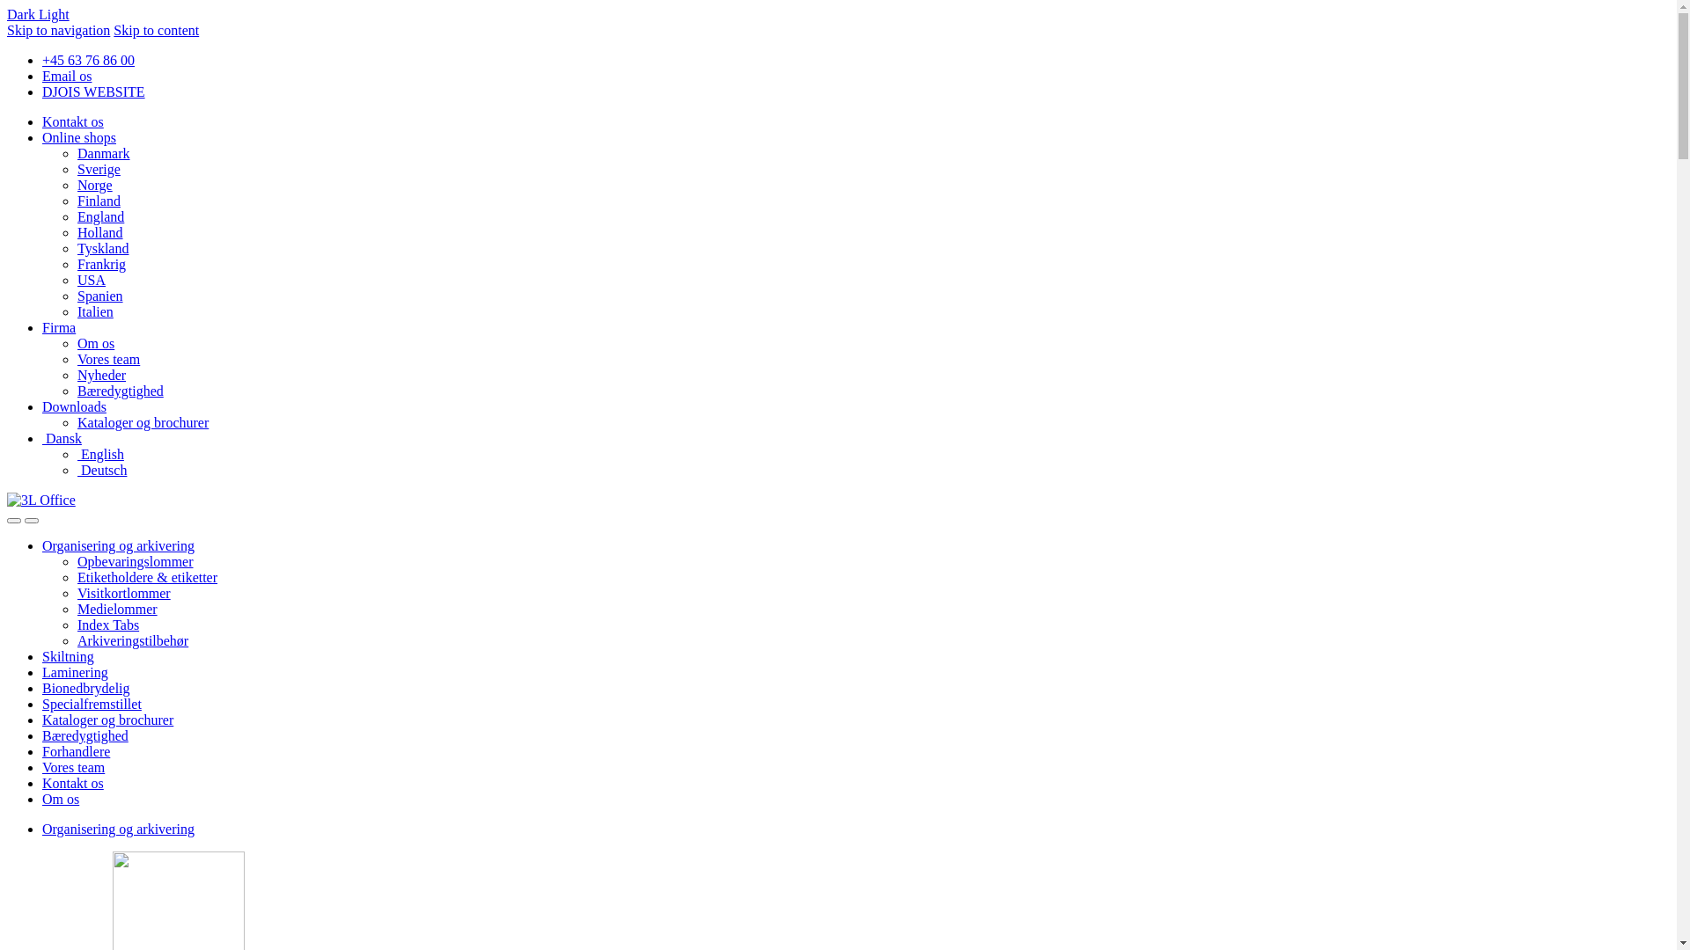  I want to click on USA, so click(92, 280).